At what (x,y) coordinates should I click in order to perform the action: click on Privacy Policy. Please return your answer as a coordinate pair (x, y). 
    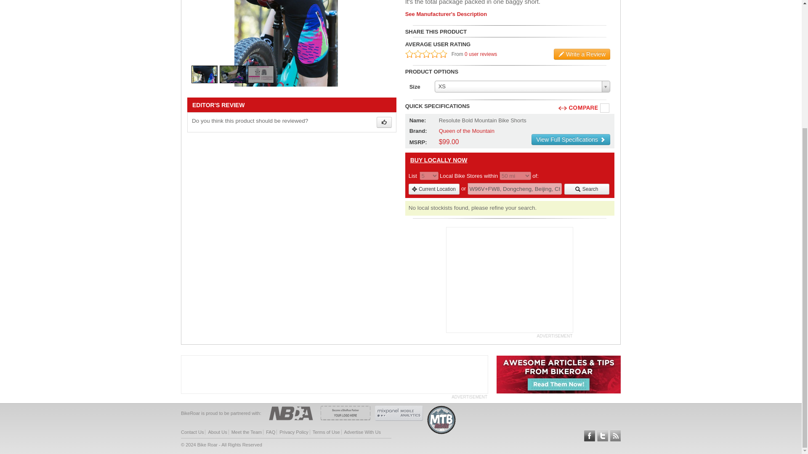
    Looking at the image, I should click on (294, 432).